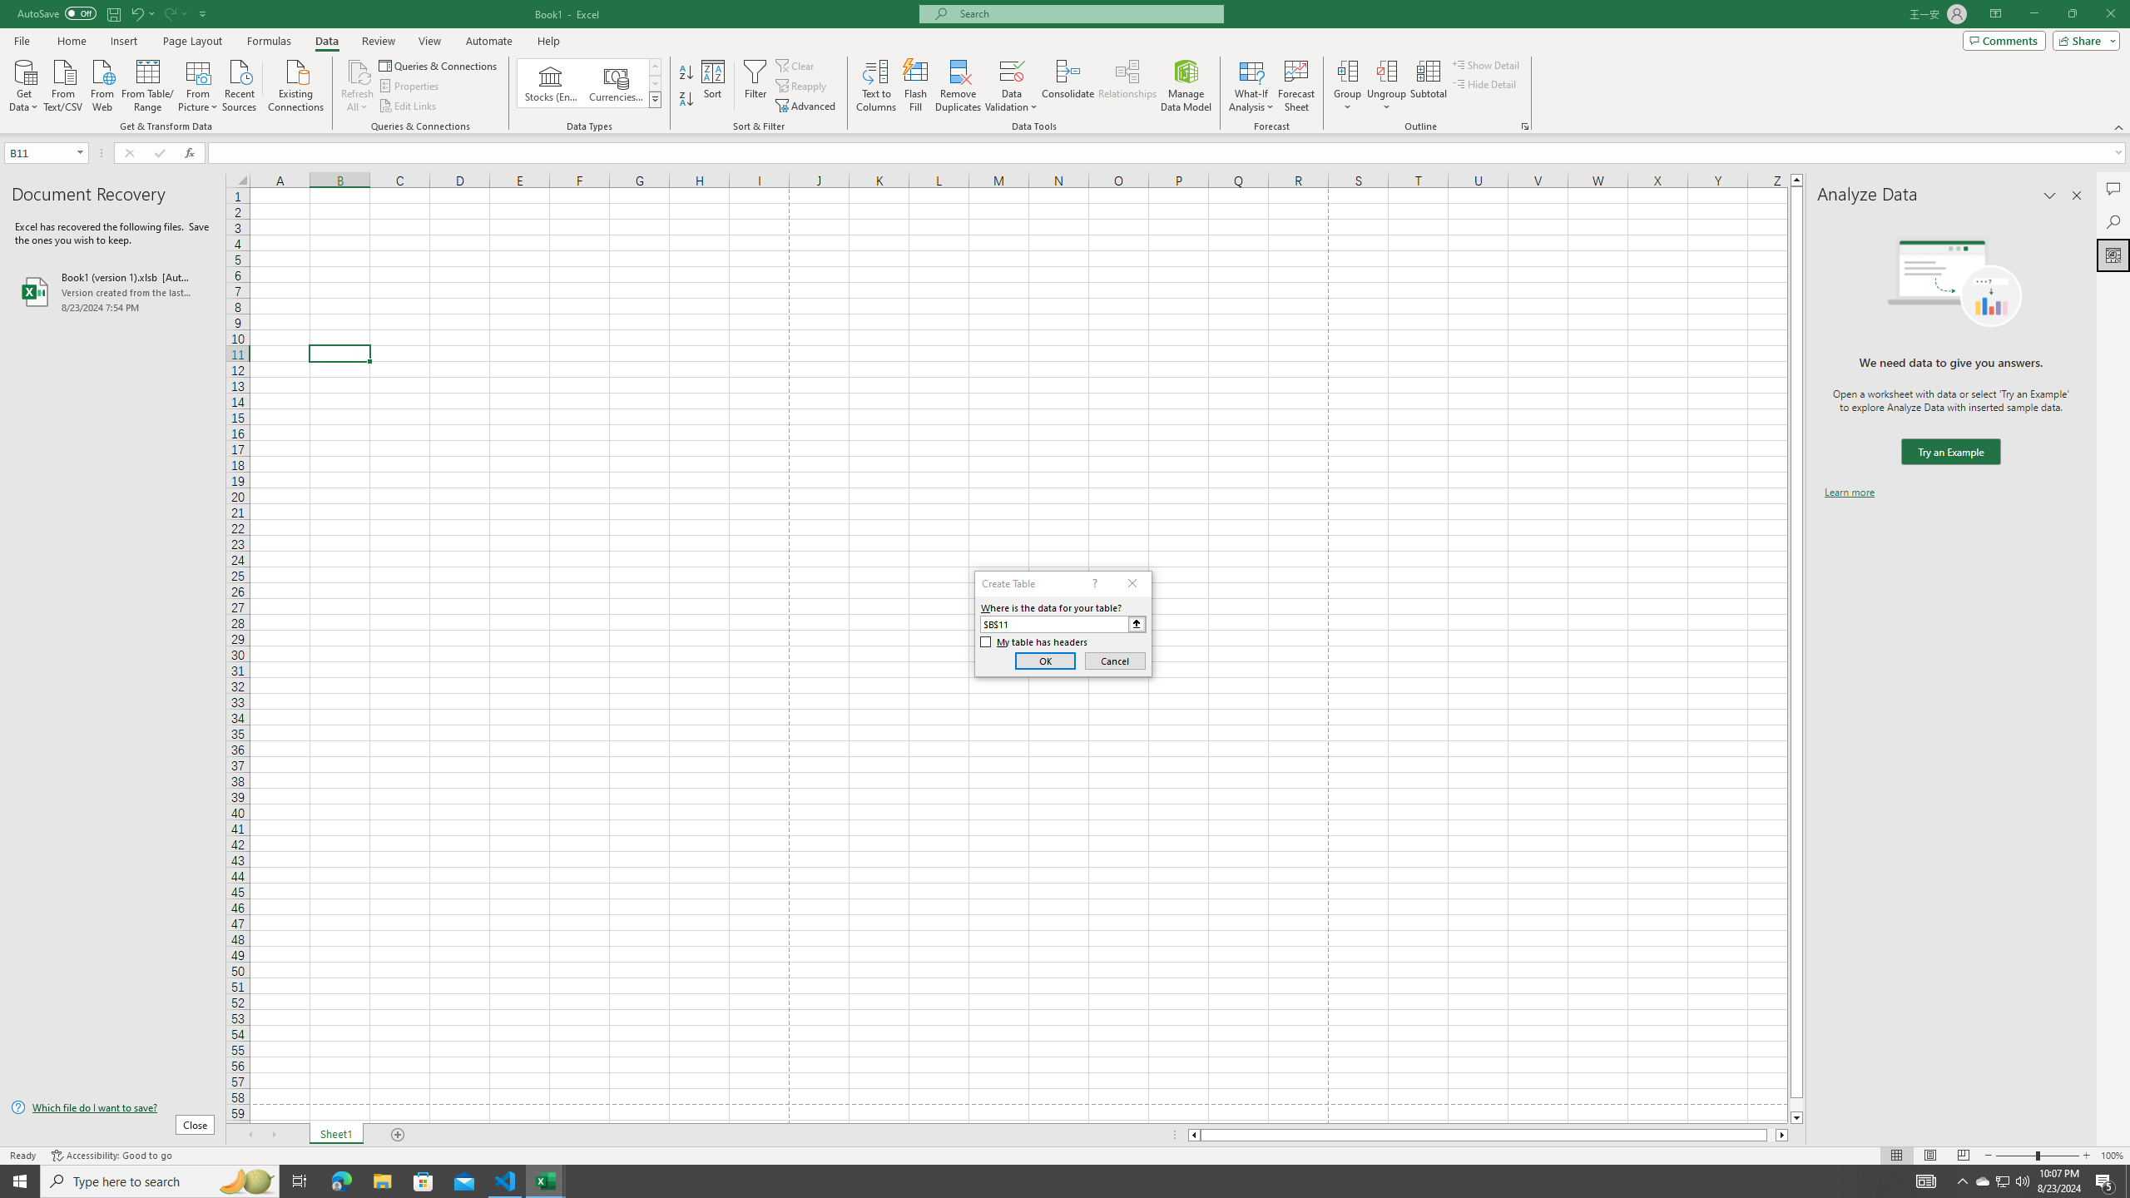 The height and width of the screenshot is (1198, 2130). What do you see at coordinates (755, 86) in the screenshot?
I see `Filter` at bounding box center [755, 86].